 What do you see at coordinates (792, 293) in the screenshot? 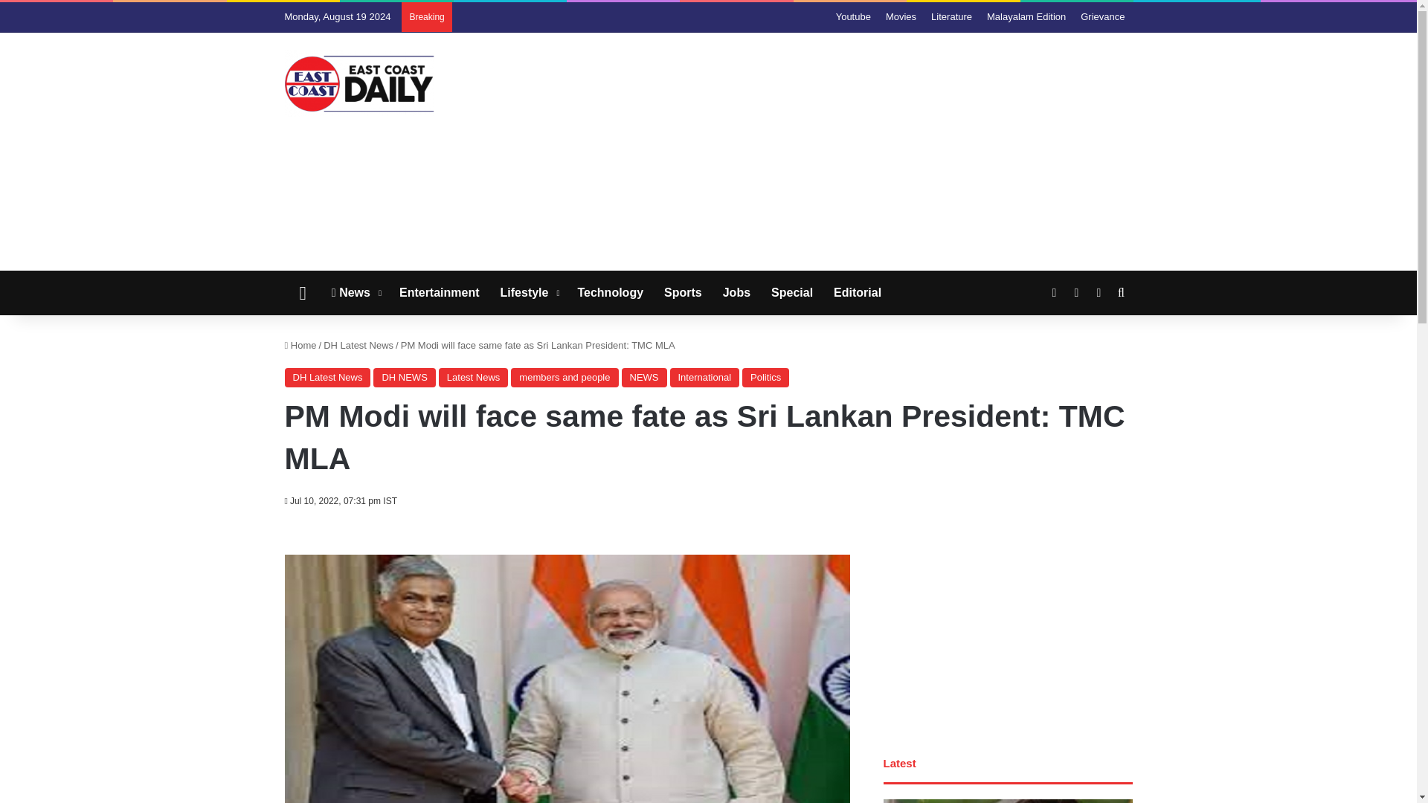
I see `Special` at bounding box center [792, 293].